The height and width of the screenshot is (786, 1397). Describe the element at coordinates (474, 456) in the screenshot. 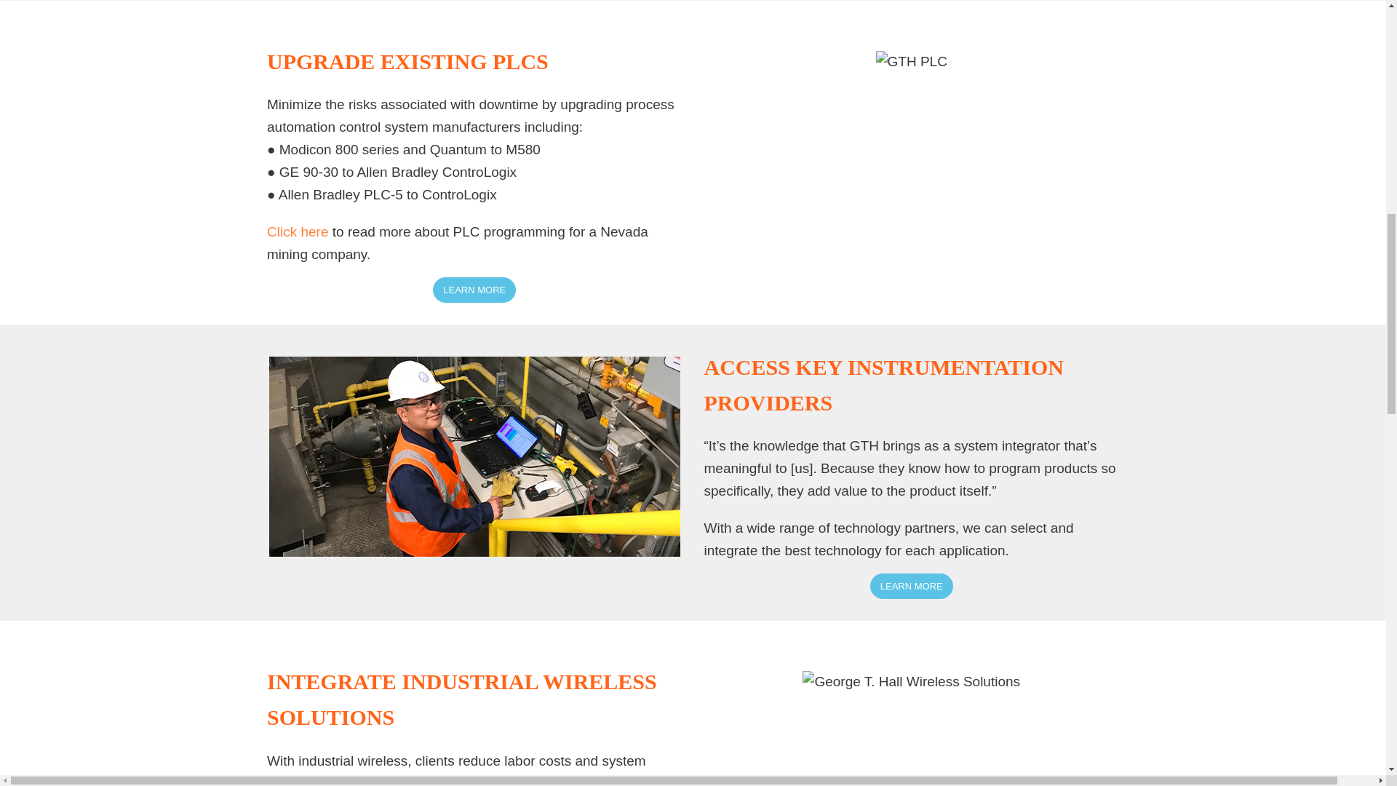

I see `GTH PLC` at that location.